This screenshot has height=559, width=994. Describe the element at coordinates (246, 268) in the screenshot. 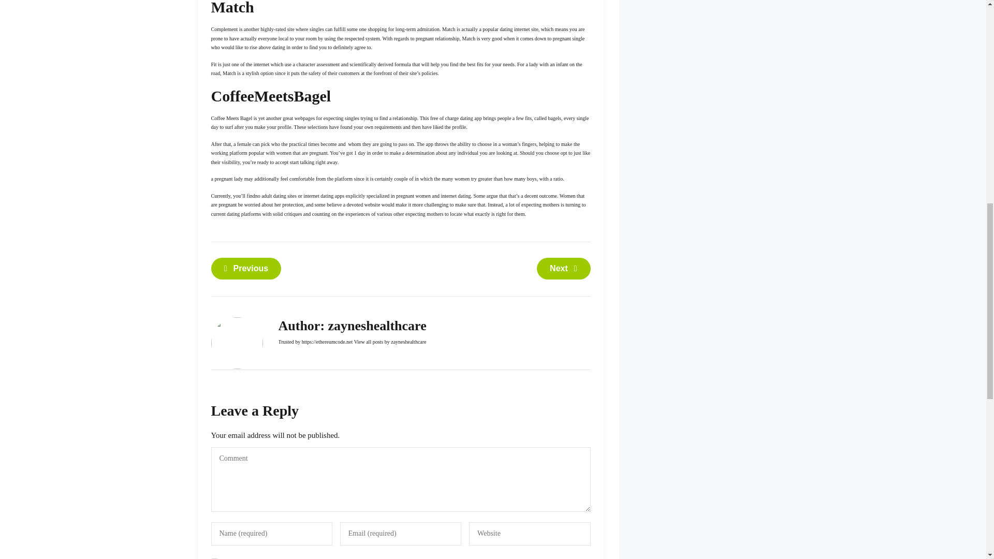

I see `Previous` at that location.